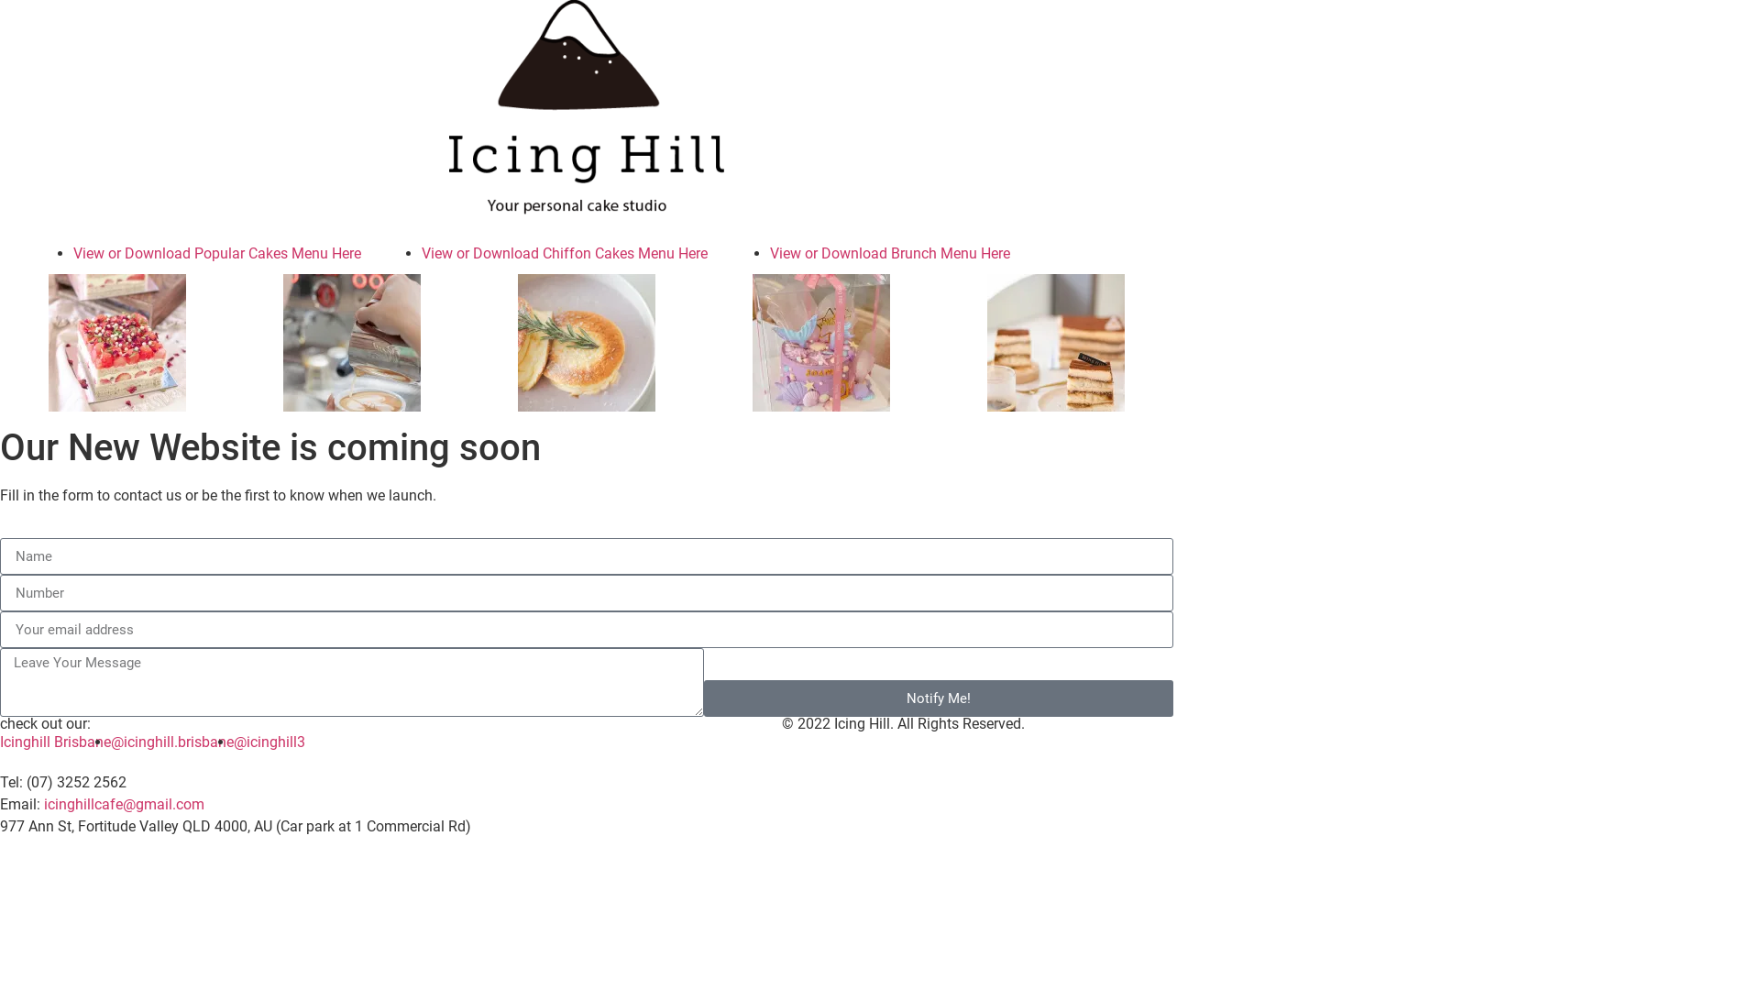 The height and width of the screenshot is (990, 1760). Describe the element at coordinates (125, 805) in the screenshot. I see `icinghillcafe@gmail.com` at that location.